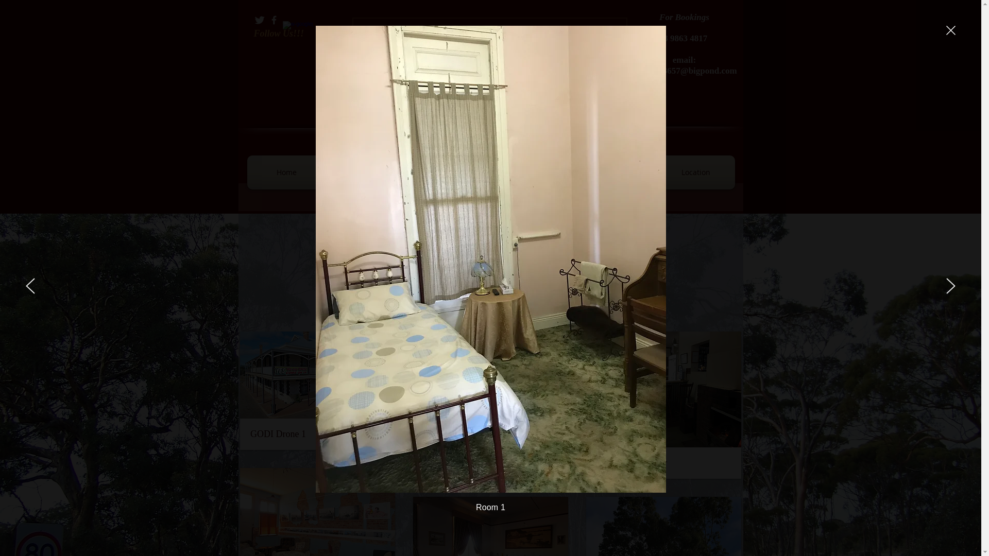  I want to click on sturford3657@bigpond.com, so click(684, 71).